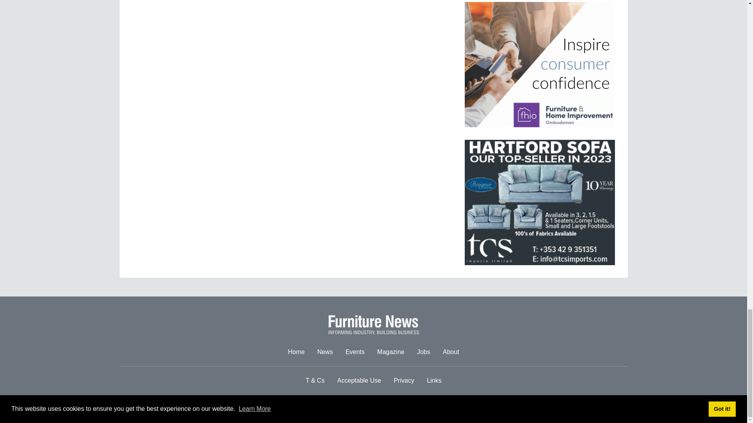  I want to click on Events, so click(355, 352).